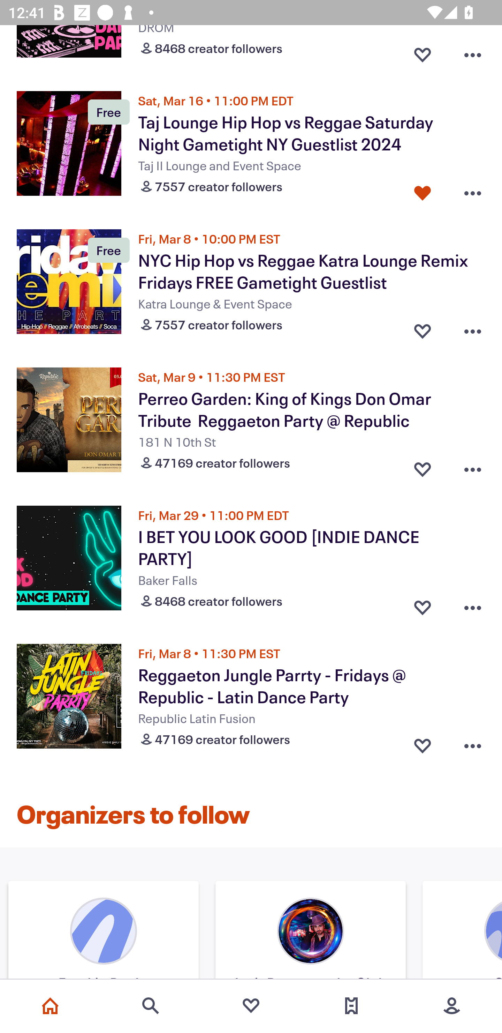  What do you see at coordinates (50, 1006) in the screenshot?
I see `Home` at bounding box center [50, 1006].